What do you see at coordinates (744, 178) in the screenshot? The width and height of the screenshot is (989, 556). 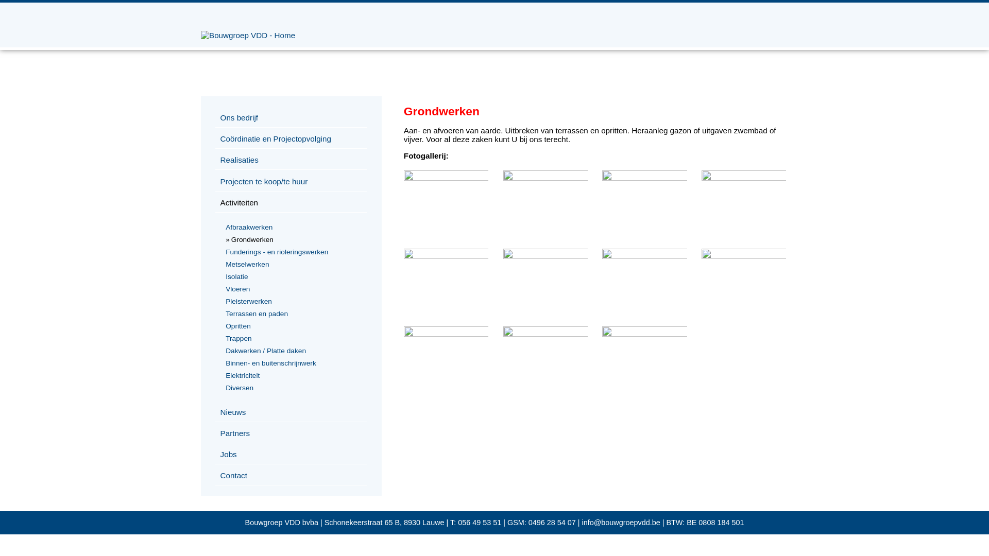 I see `Grondwerken` at bounding box center [744, 178].